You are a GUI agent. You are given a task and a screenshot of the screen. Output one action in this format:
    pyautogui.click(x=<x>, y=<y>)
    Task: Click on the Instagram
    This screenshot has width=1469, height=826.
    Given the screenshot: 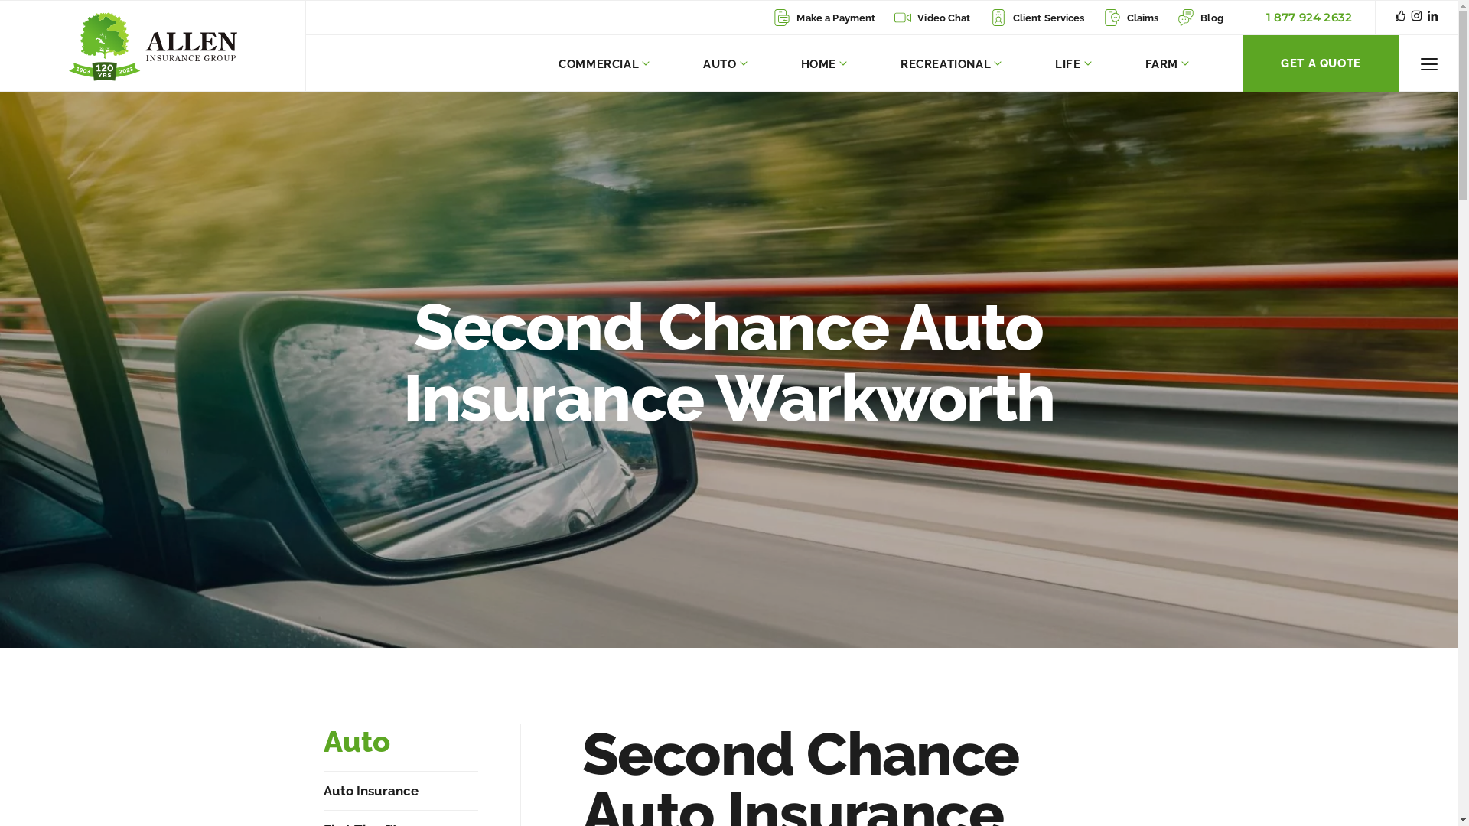 What is the action you would take?
    pyautogui.click(x=1417, y=17)
    